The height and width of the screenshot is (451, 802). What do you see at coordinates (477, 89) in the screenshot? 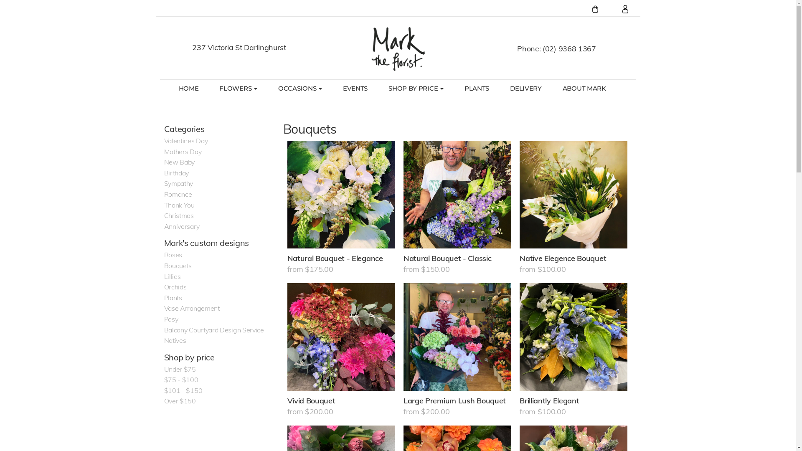
I see `PLANTS` at bounding box center [477, 89].